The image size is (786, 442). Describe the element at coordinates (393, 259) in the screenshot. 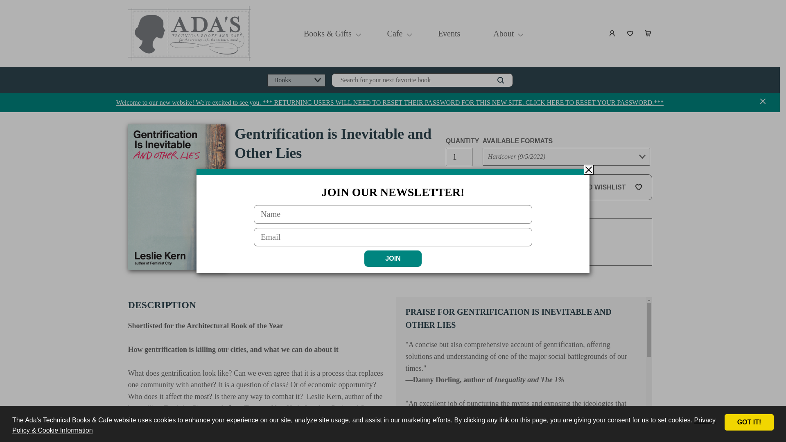

I see `Join` at that location.